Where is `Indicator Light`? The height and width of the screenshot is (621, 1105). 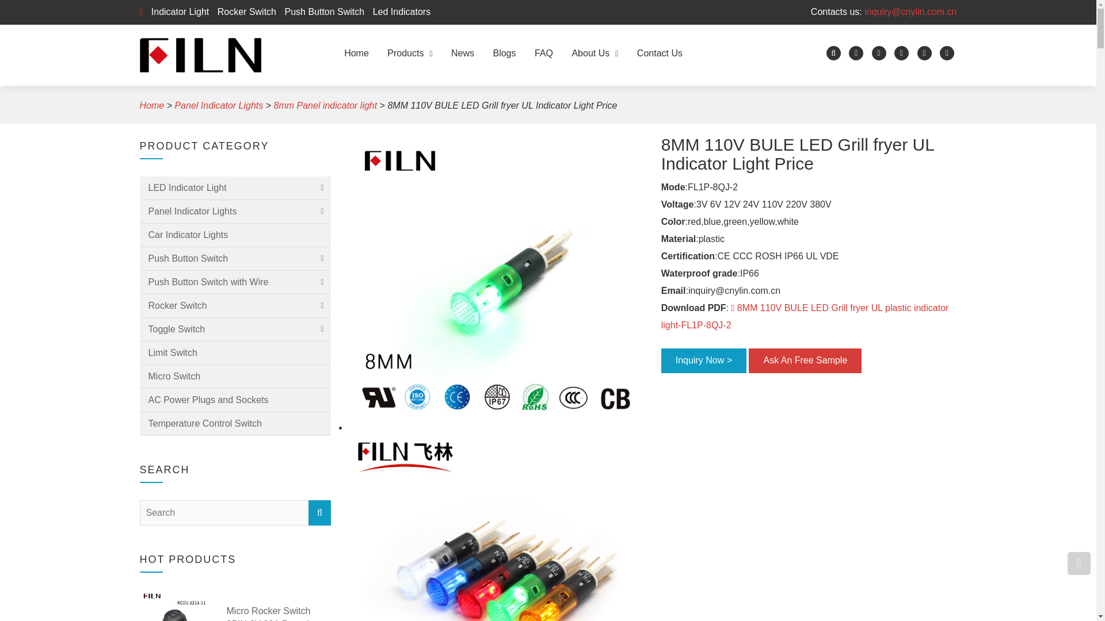
Indicator Light is located at coordinates (177, 11).